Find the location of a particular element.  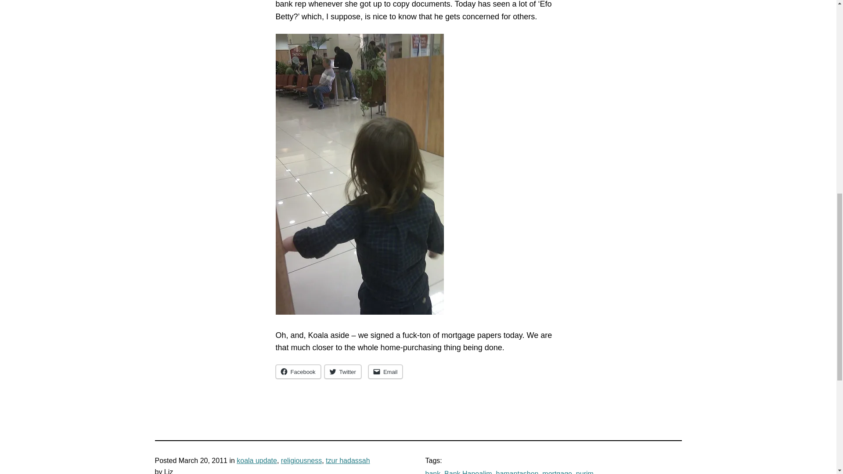

Click to share on Twitter is located at coordinates (343, 371).